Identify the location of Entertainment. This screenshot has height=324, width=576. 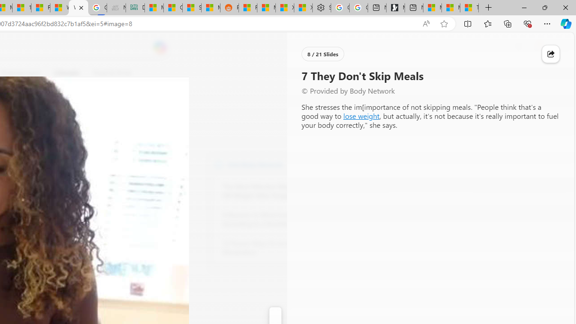
(20, 73).